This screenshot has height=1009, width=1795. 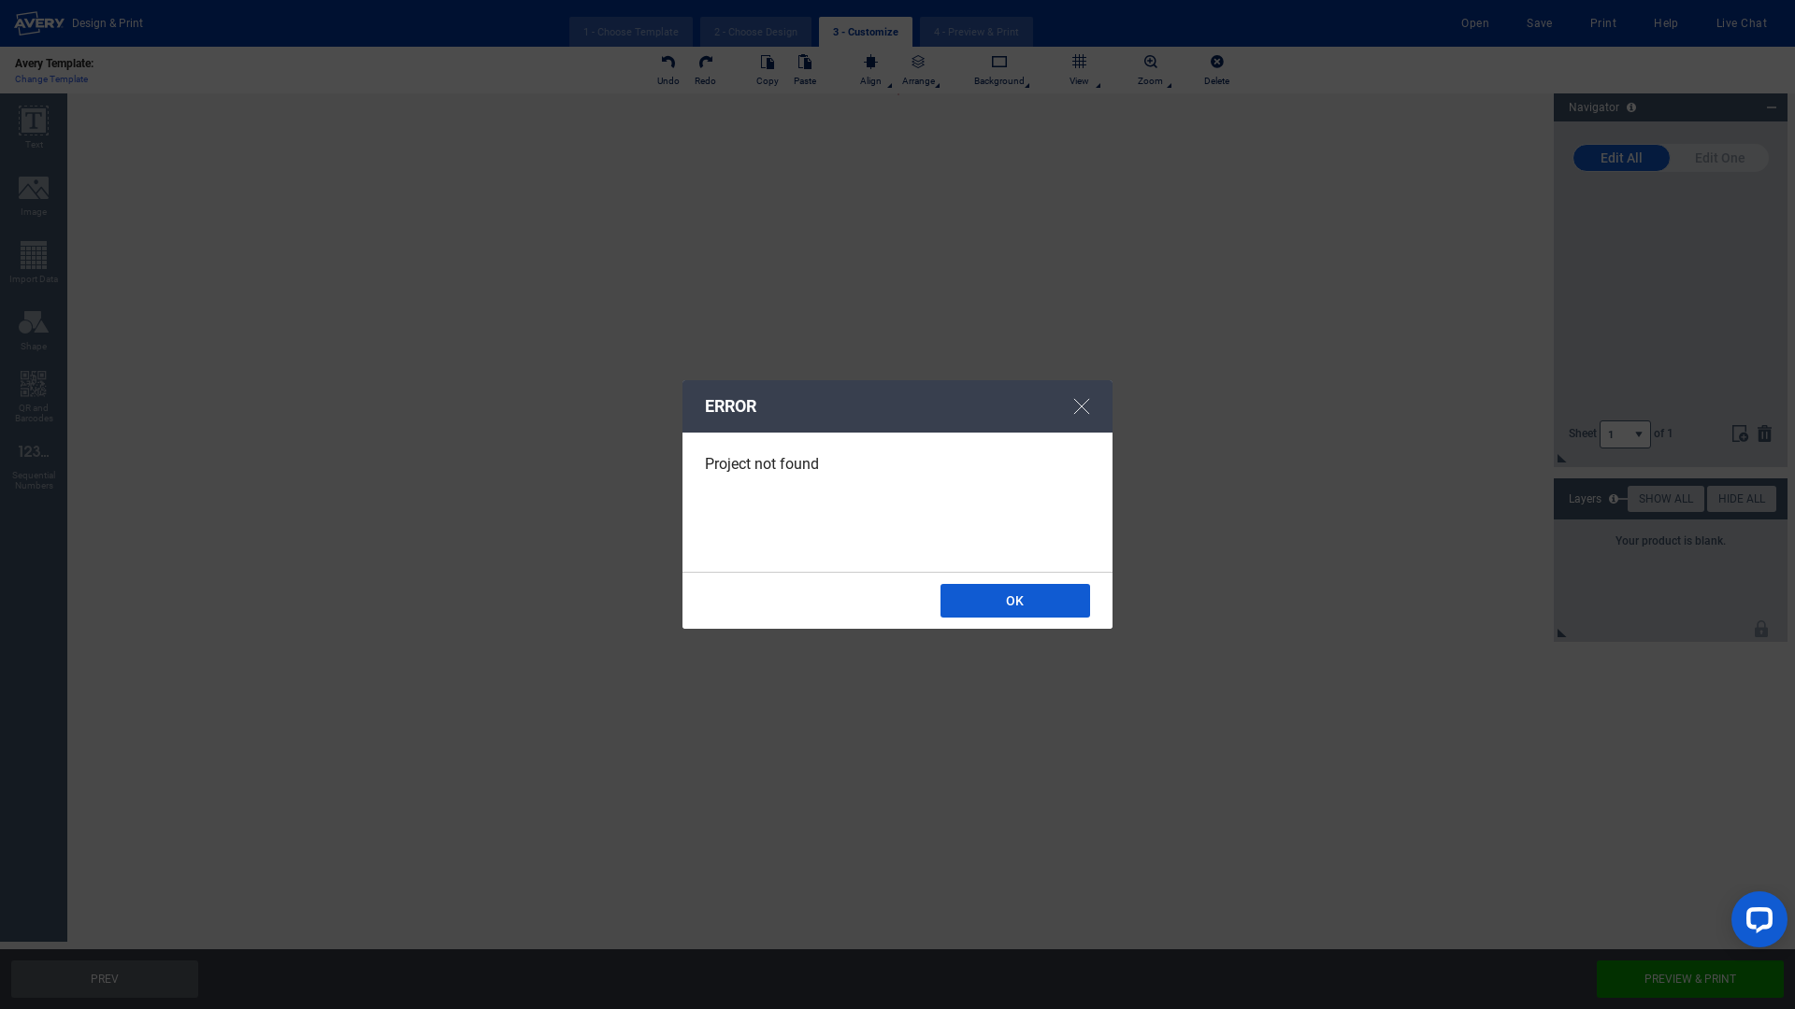 What do you see at coordinates (976, 32) in the screenshot?
I see `4 - Preview & Print` at bounding box center [976, 32].